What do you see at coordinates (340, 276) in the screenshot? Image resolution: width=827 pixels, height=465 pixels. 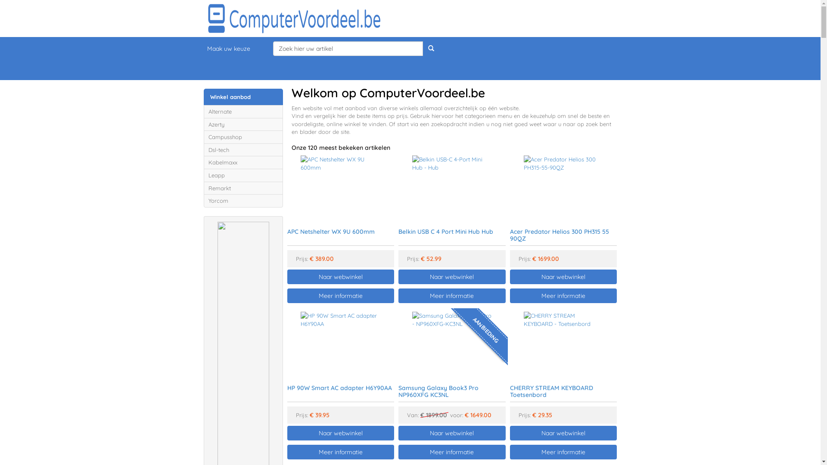 I see `Naar webwinkel` at bounding box center [340, 276].